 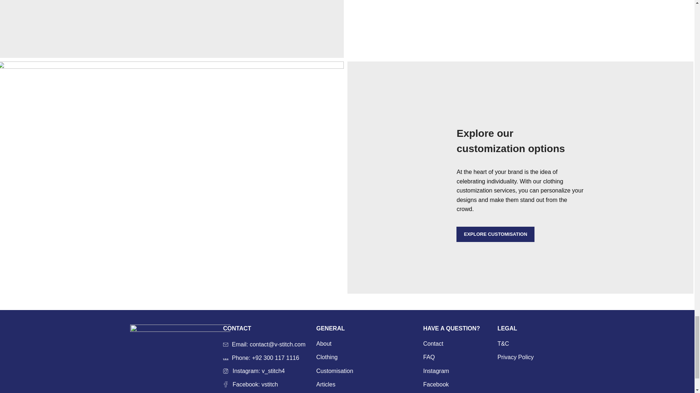 What do you see at coordinates (437, 371) in the screenshot?
I see `Instagram` at bounding box center [437, 371].